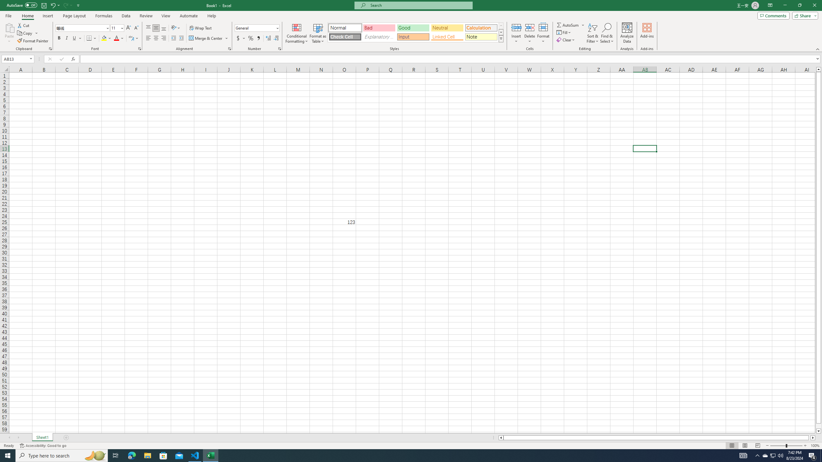 The image size is (822, 462). I want to click on Collapse the Ribbon, so click(818, 49).